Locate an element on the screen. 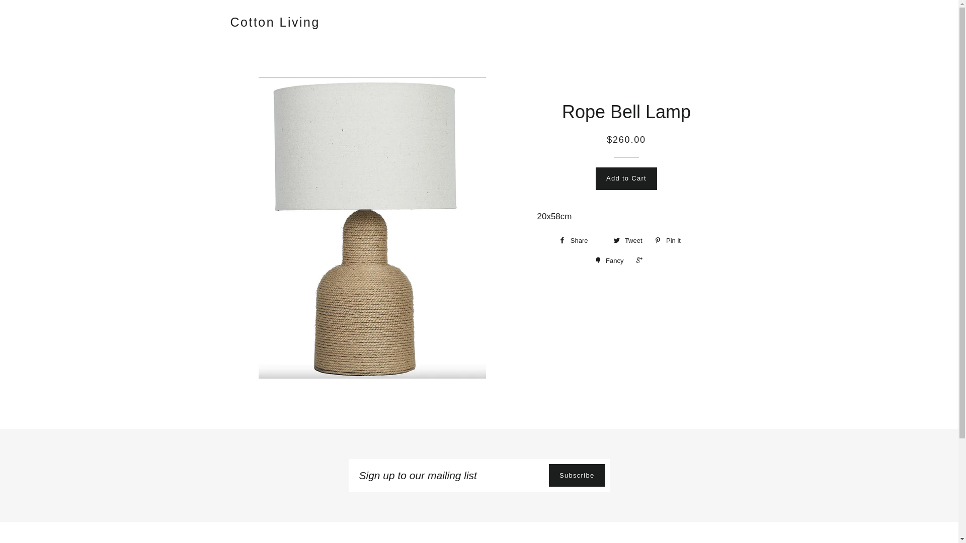 This screenshot has height=543, width=966. Add to Cart is located at coordinates (626, 178).